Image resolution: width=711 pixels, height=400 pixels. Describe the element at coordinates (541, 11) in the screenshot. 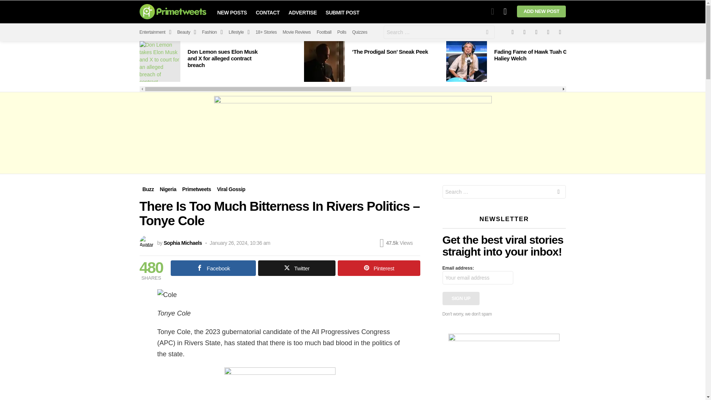

I see `ADD NEW POST` at that location.